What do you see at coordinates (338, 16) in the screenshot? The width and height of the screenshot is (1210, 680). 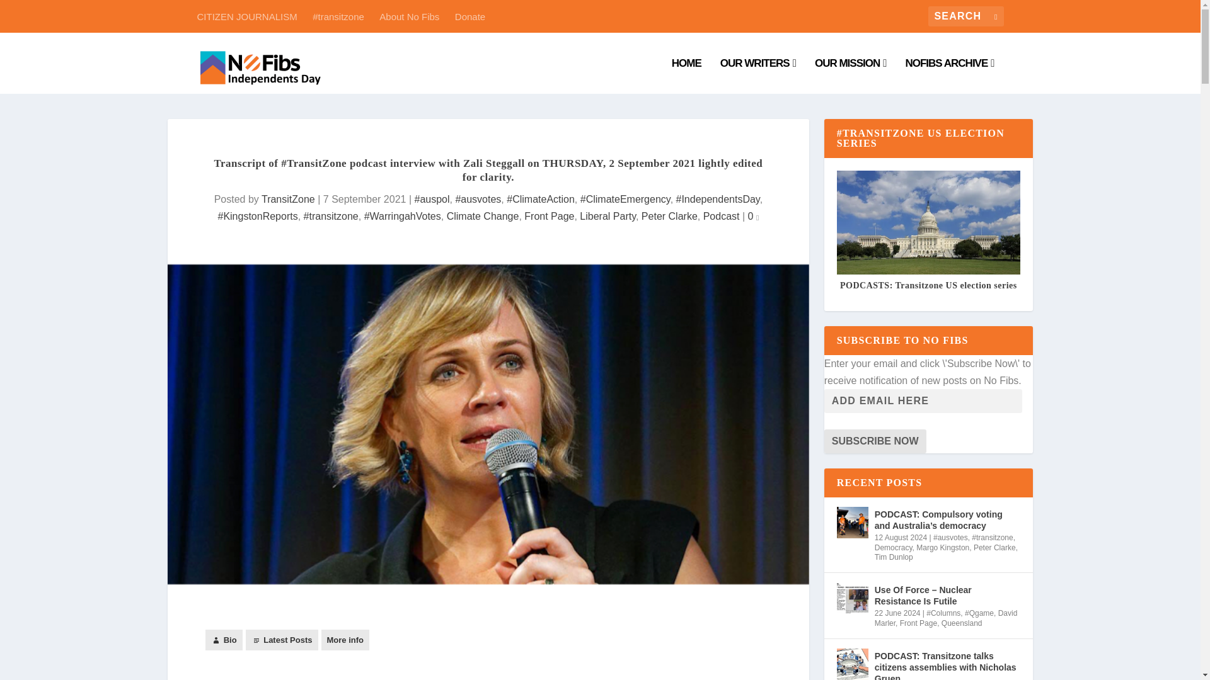 I see `Podcasts` at bounding box center [338, 16].